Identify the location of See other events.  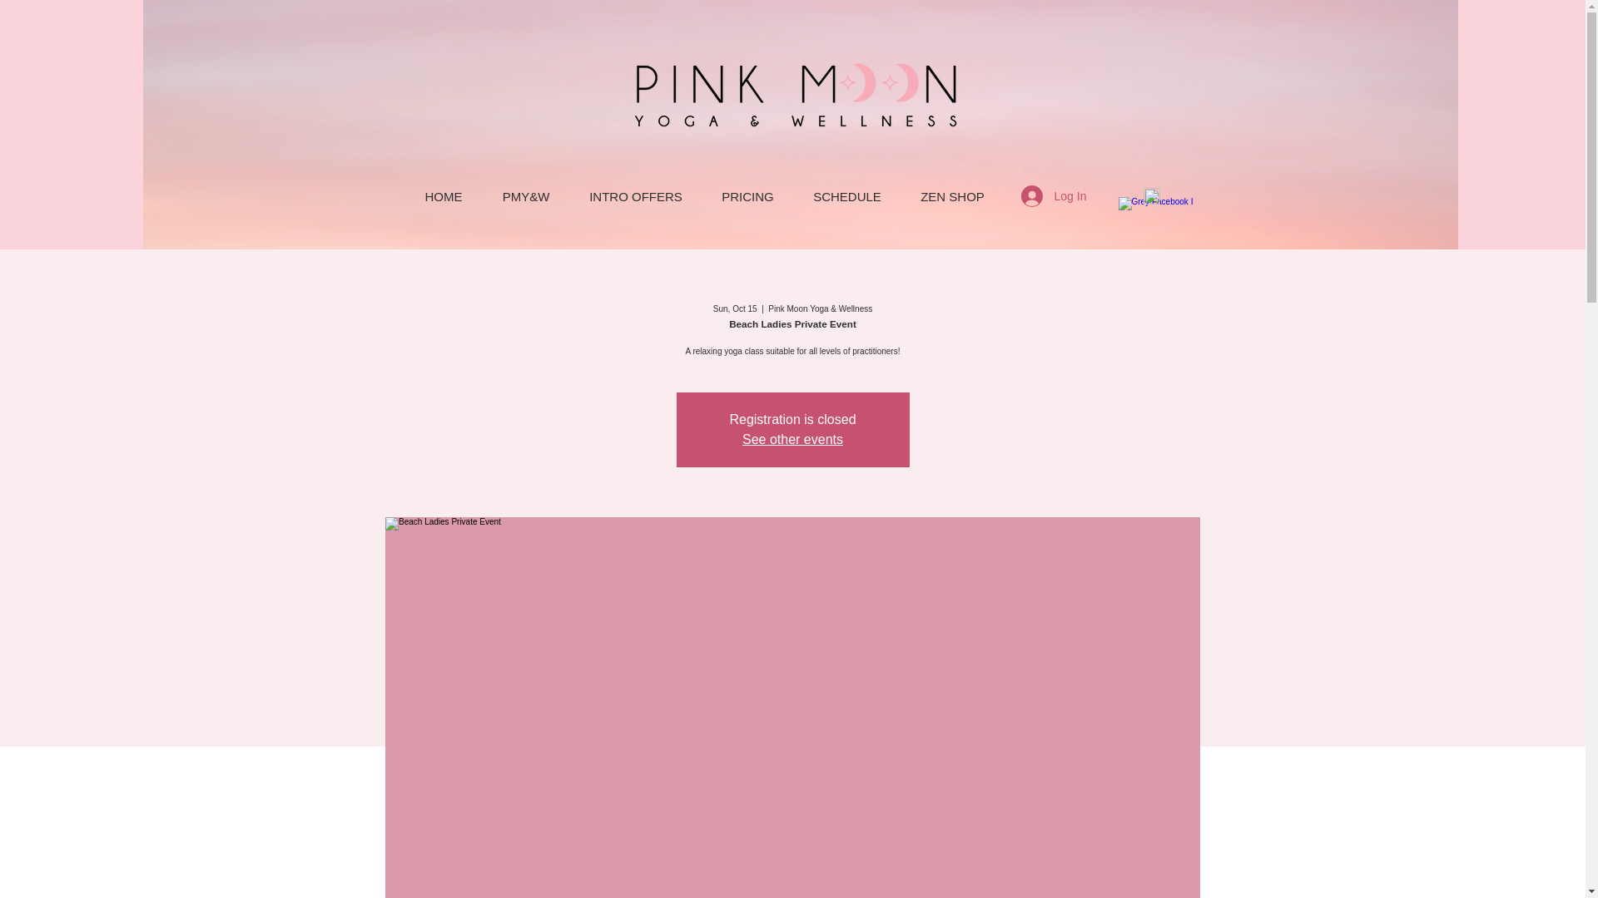
(792, 439).